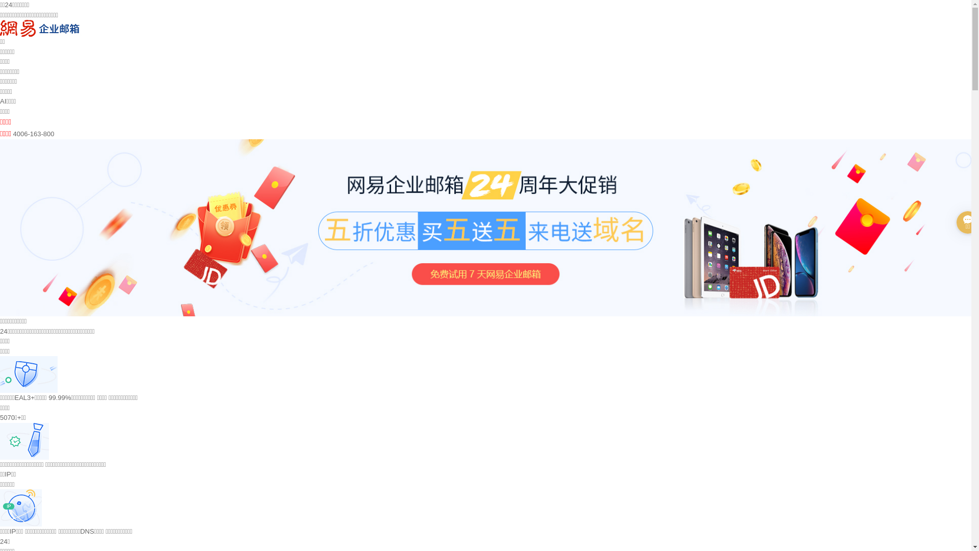  Describe the element at coordinates (34, 134) in the screenshot. I see `4006-163-800` at that location.